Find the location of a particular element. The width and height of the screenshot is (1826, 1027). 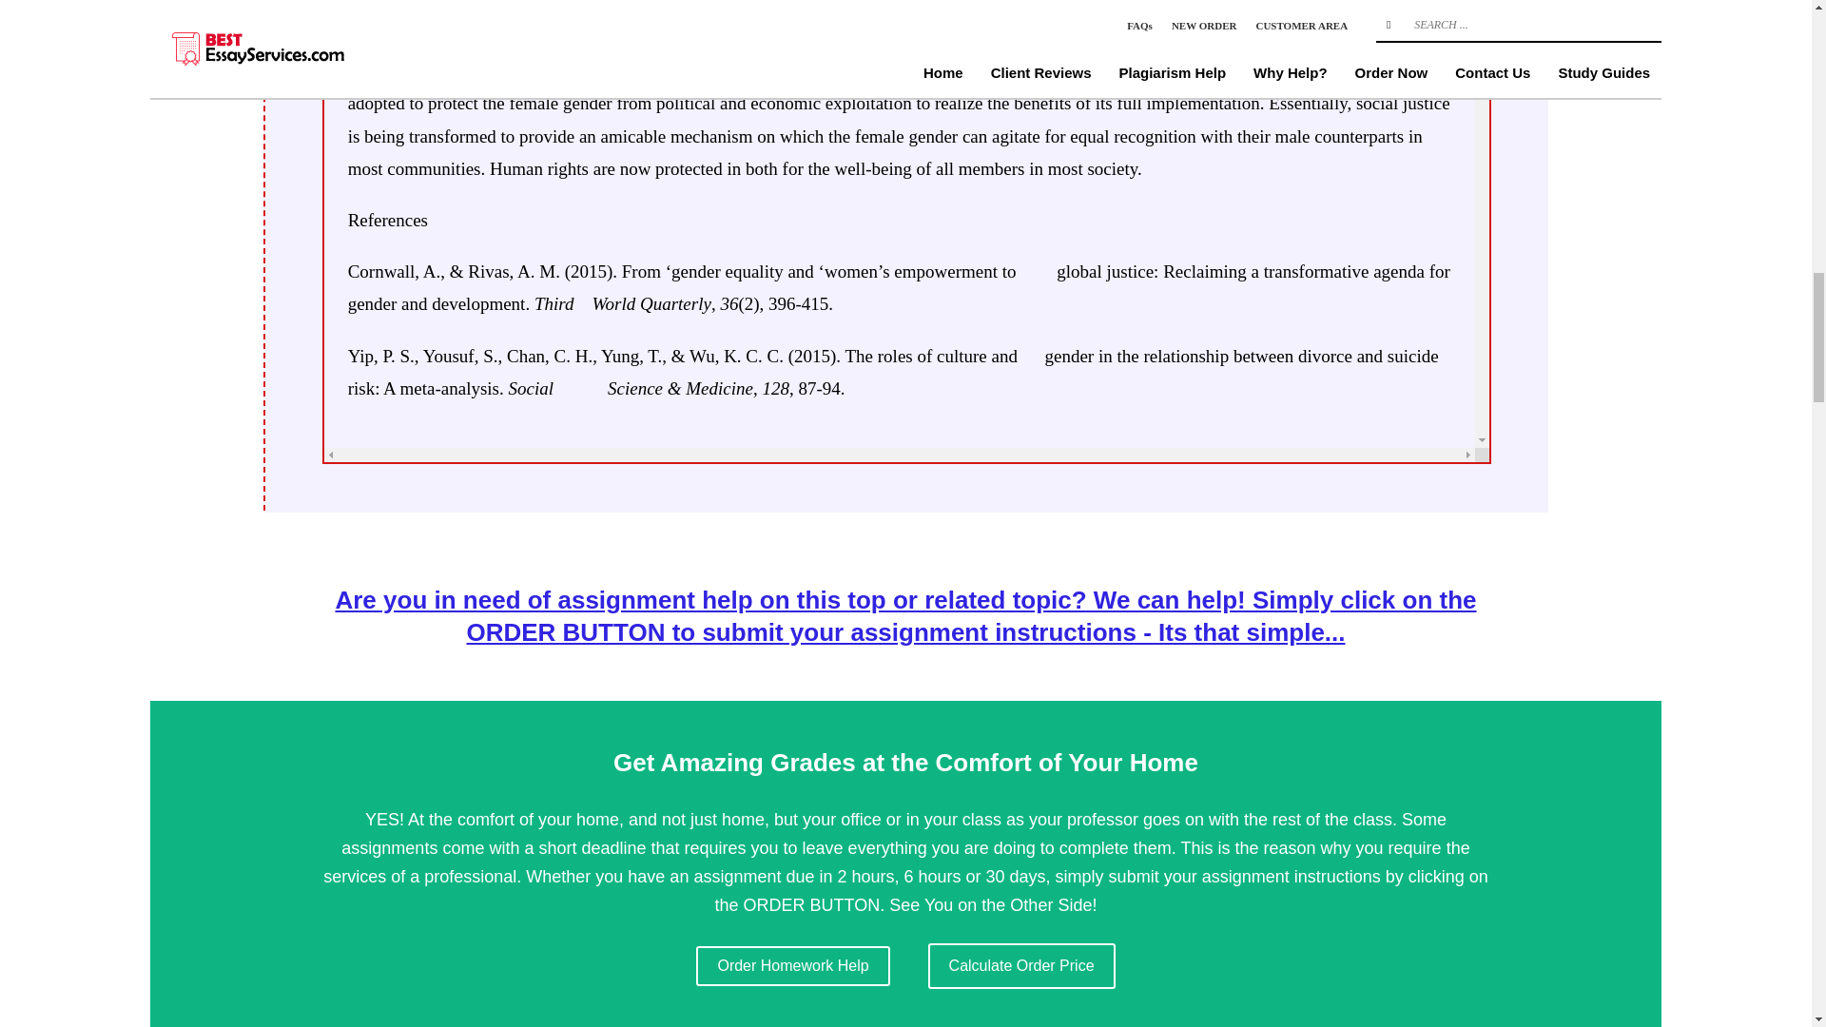

Order Homework Help is located at coordinates (792, 966).